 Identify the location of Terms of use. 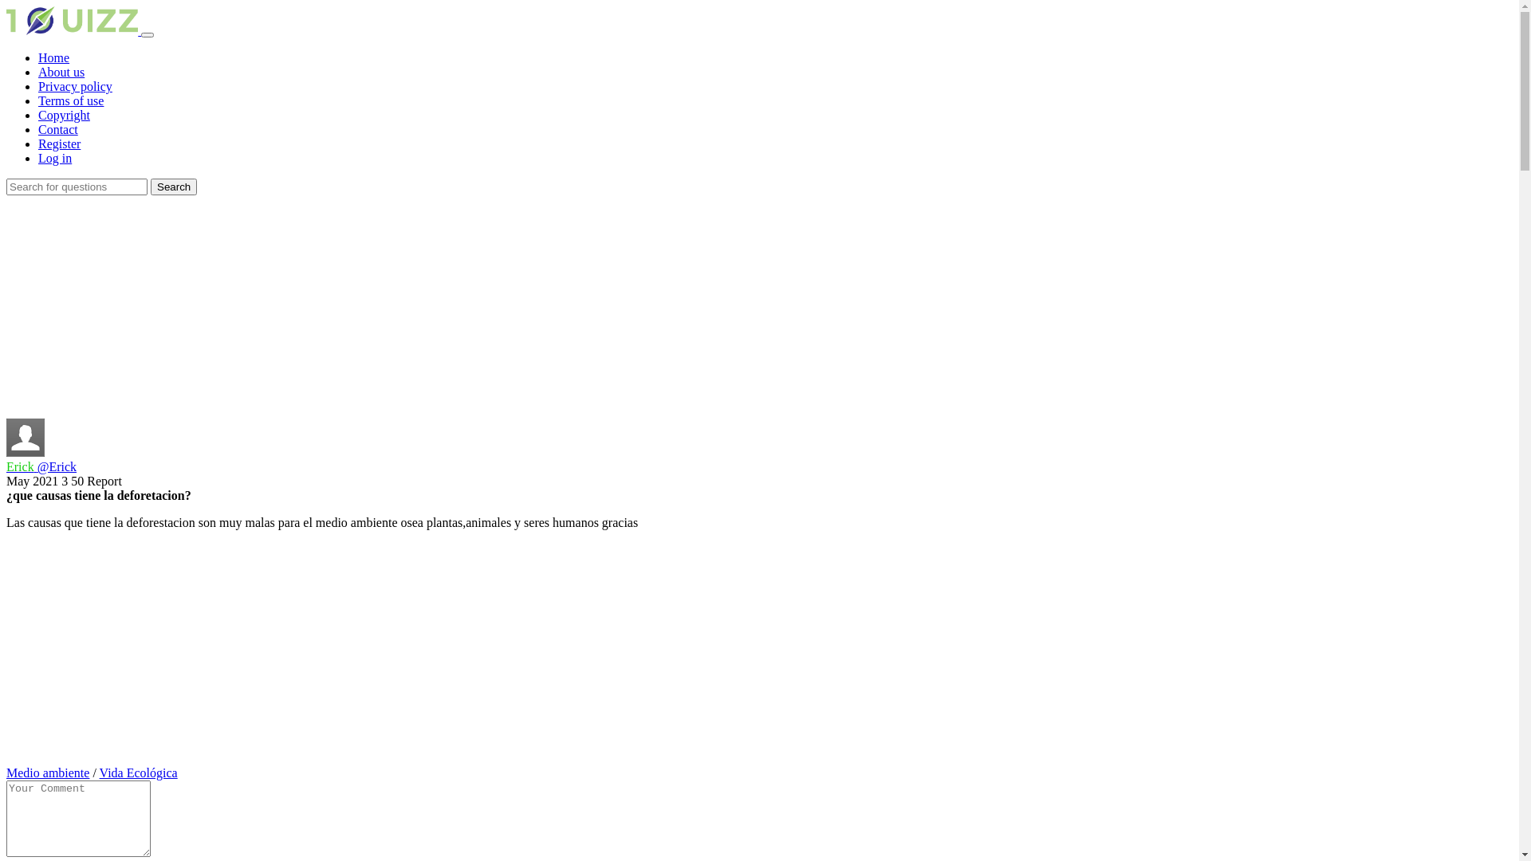
(71, 100).